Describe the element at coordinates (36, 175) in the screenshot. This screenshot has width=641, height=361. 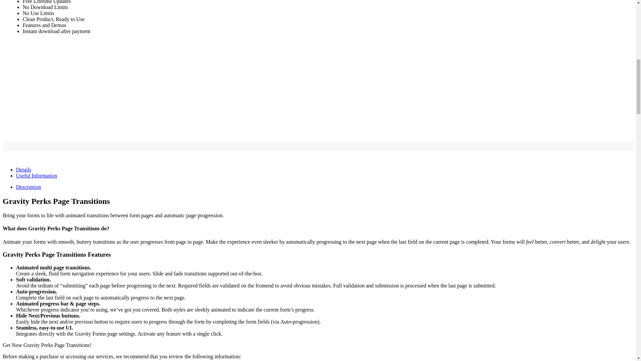
I see `Useful Information` at that location.